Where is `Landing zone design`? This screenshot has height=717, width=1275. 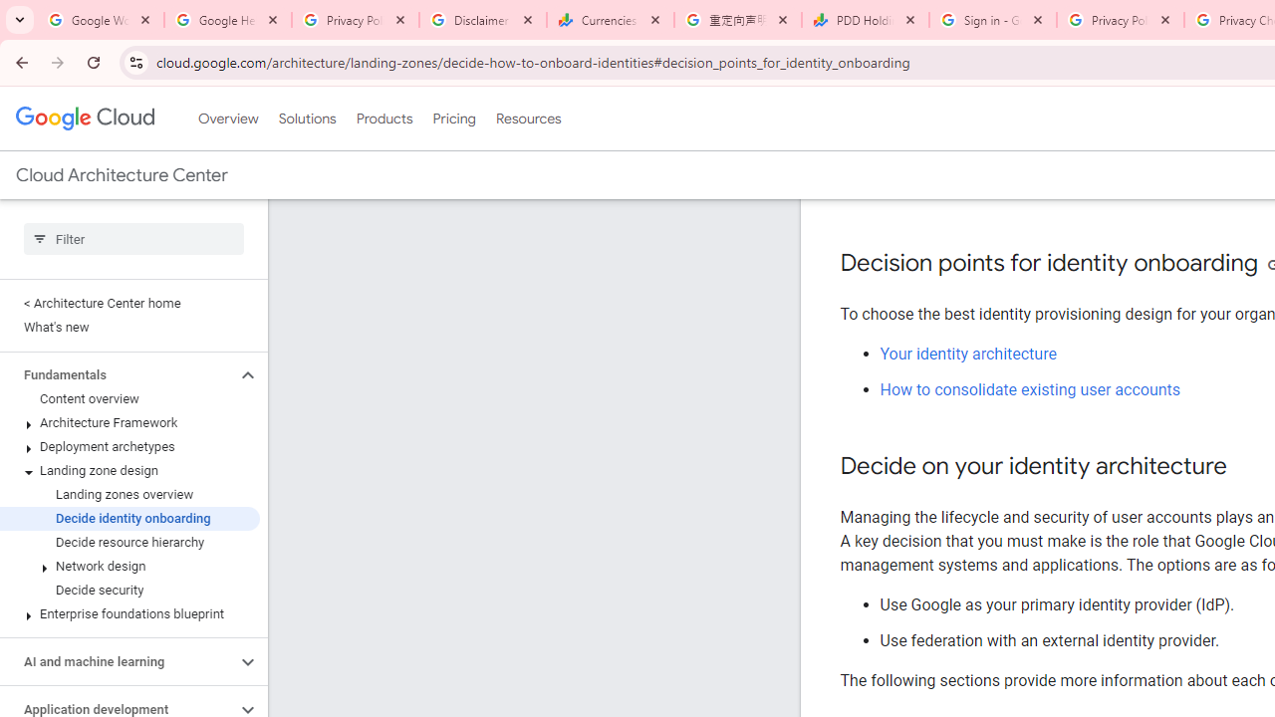
Landing zone design is located at coordinates (129, 470).